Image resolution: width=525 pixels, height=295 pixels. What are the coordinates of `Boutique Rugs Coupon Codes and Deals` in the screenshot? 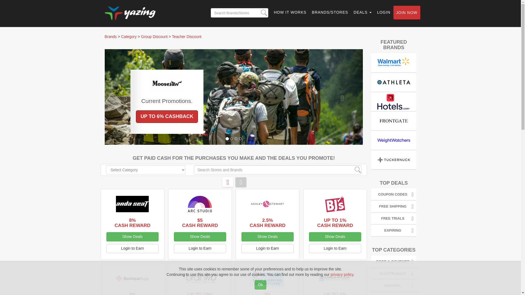 It's located at (132, 278).